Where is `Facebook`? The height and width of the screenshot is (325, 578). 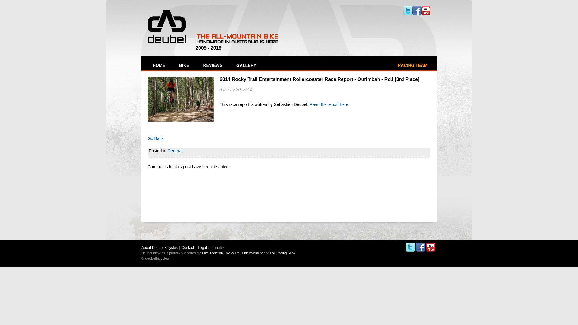
Facebook is located at coordinates (421, 247).